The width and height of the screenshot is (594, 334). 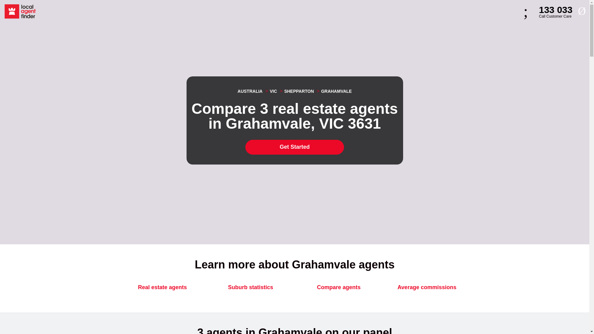 I want to click on Real Estate Agents Victoria, so click(x=270, y=91).